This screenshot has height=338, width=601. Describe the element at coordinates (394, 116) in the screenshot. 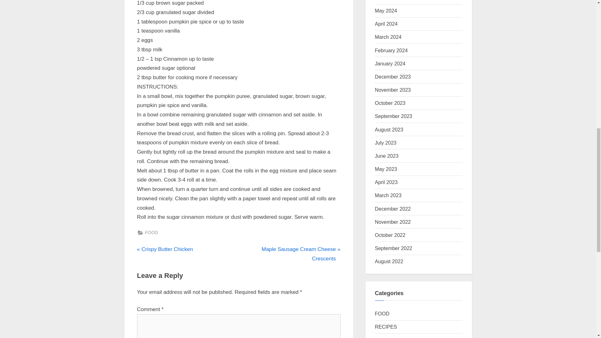

I see `March 2024` at that location.